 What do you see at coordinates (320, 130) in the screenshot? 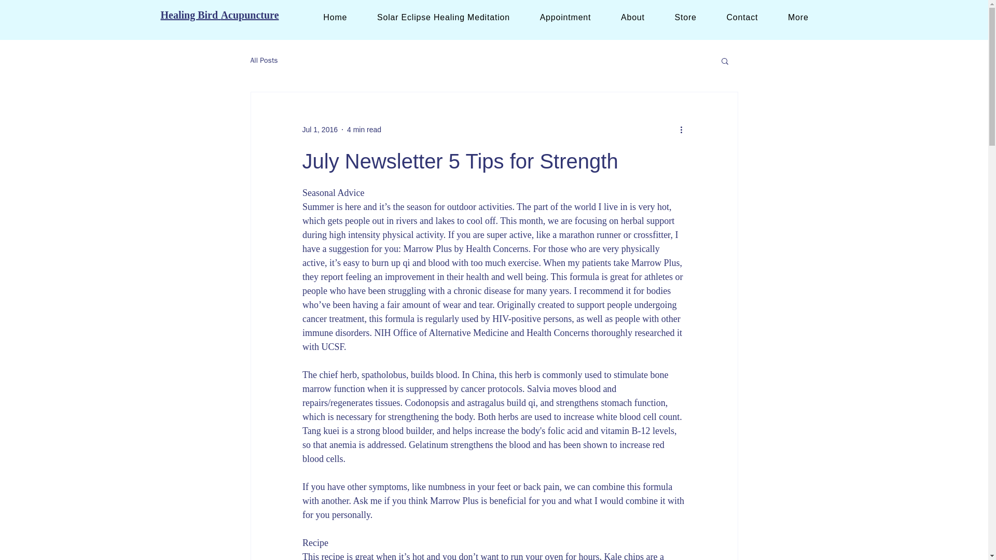
I see `Jul 1, 2016` at bounding box center [320, 130].